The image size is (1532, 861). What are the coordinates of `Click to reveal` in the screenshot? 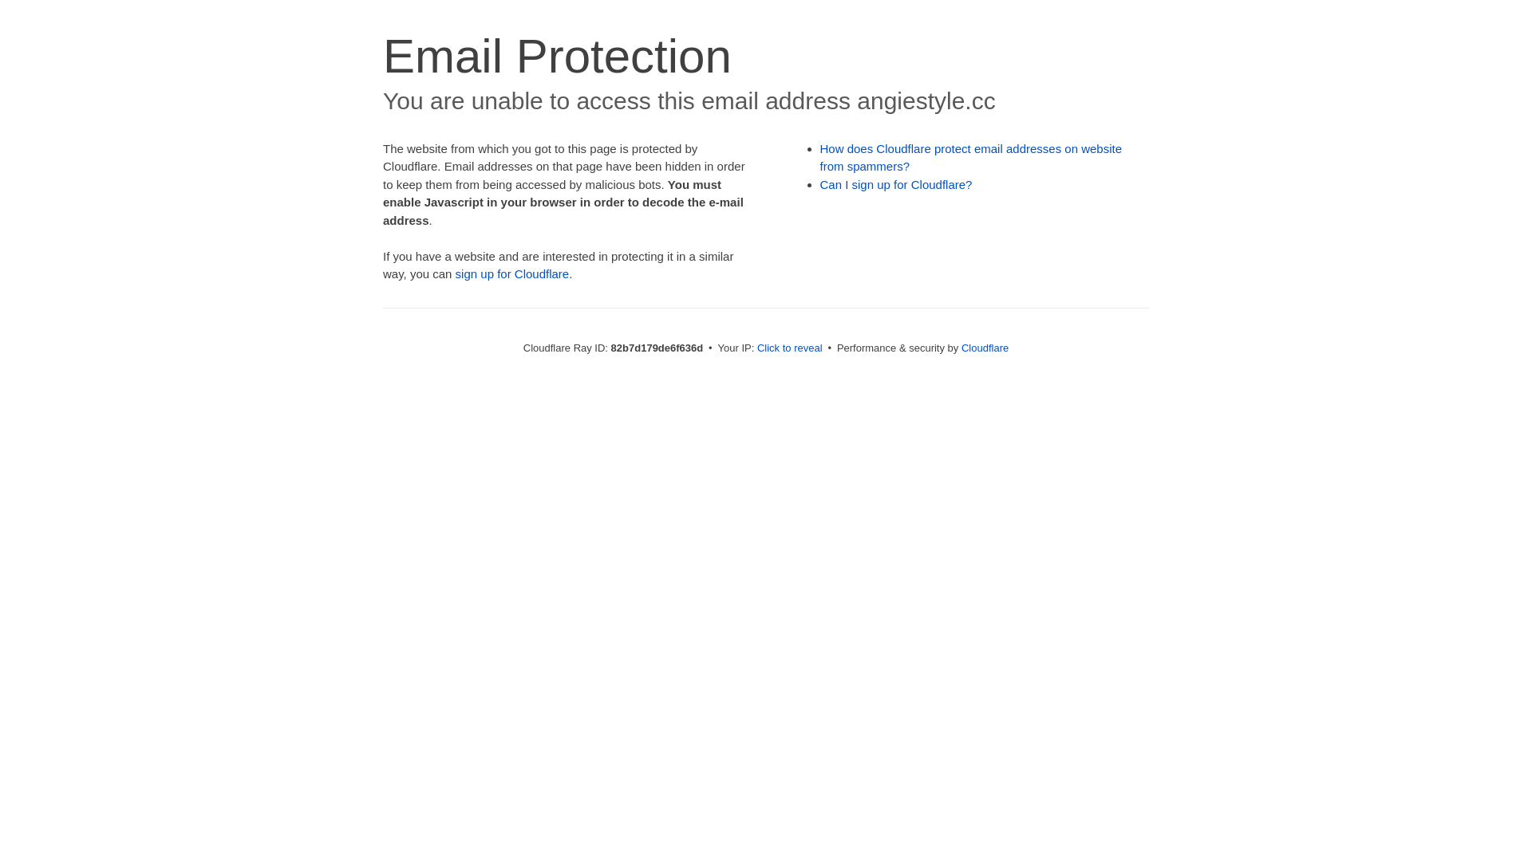 It's located at (790, 348).